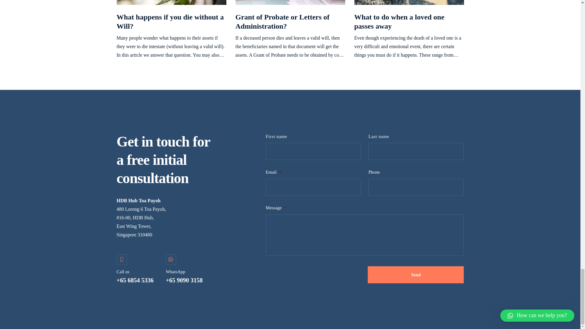 The image size is (585, 329). Describe the element at coordinates (416, 274) in the screenshot. I see `Send` at that location.